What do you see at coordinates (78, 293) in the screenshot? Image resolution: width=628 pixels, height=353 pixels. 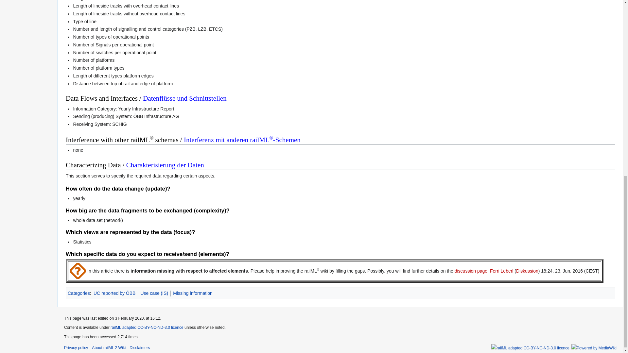 I see `Special:Categories` at bounding box center [78, 293].